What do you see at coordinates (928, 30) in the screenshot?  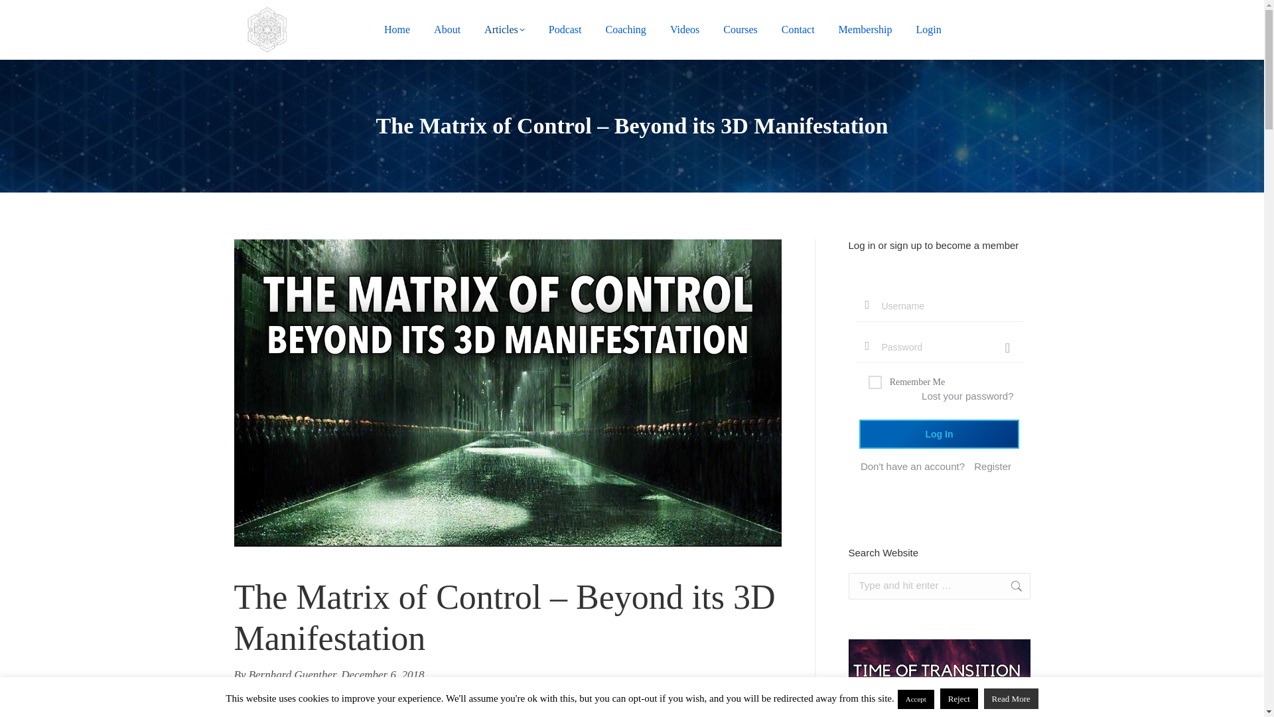 I see `Login` at bounding box center [928, 30].